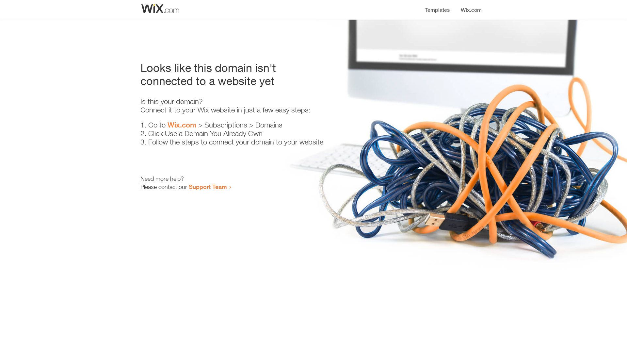 The height and width of the screenshot is (353, 627). What do you see at coordinates (208, 187) in the screenshot?
I see `Support Team` at bounding box center [208, 187].